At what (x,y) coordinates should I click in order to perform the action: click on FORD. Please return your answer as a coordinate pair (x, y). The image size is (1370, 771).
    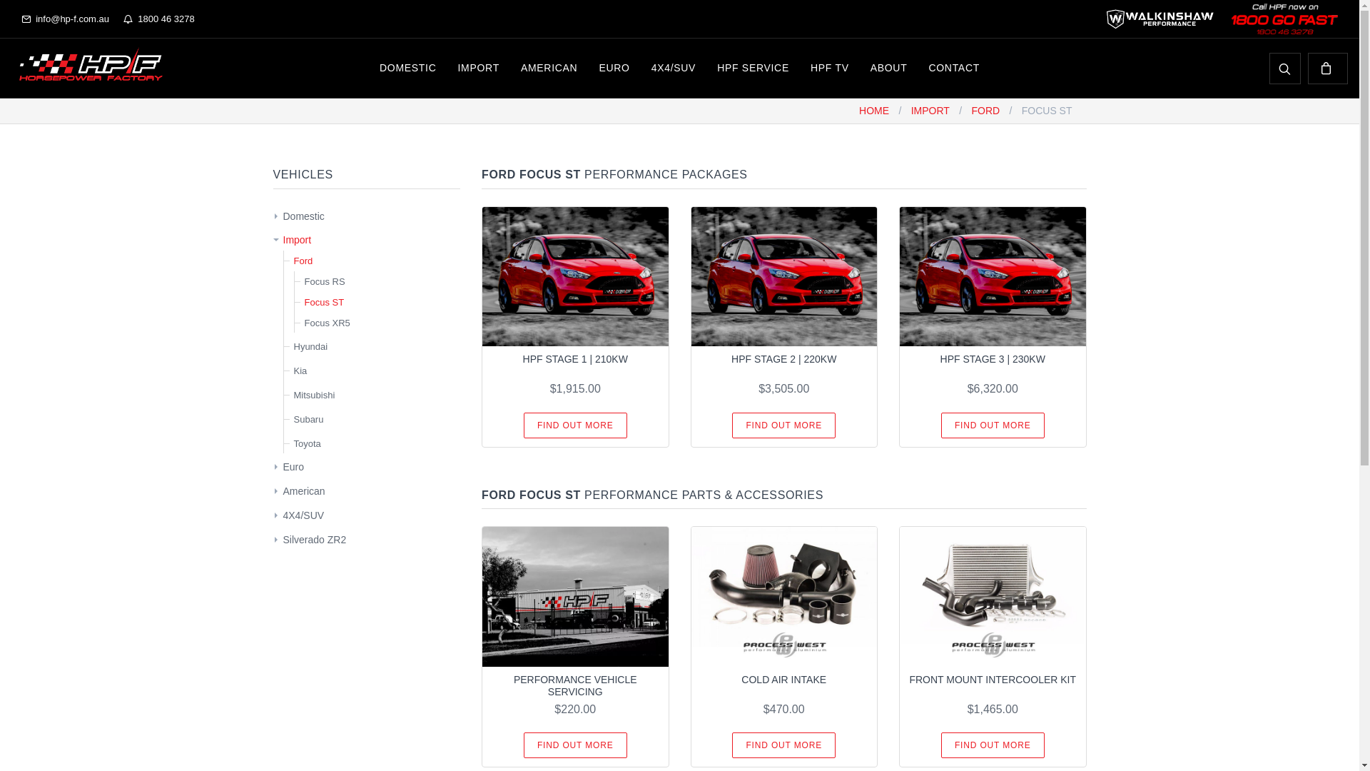
    Looking at the image, I should click on (985, 111).